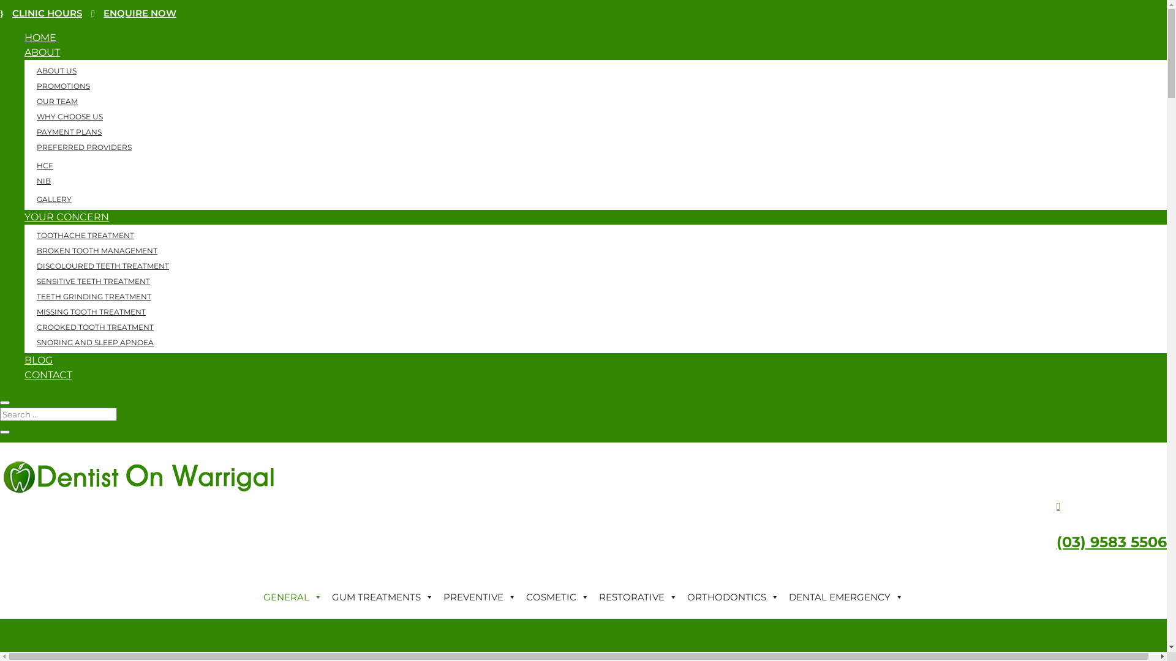  Describe the element at coordinates (59, 414) in the screenshot. I see `Search for:` at that location.